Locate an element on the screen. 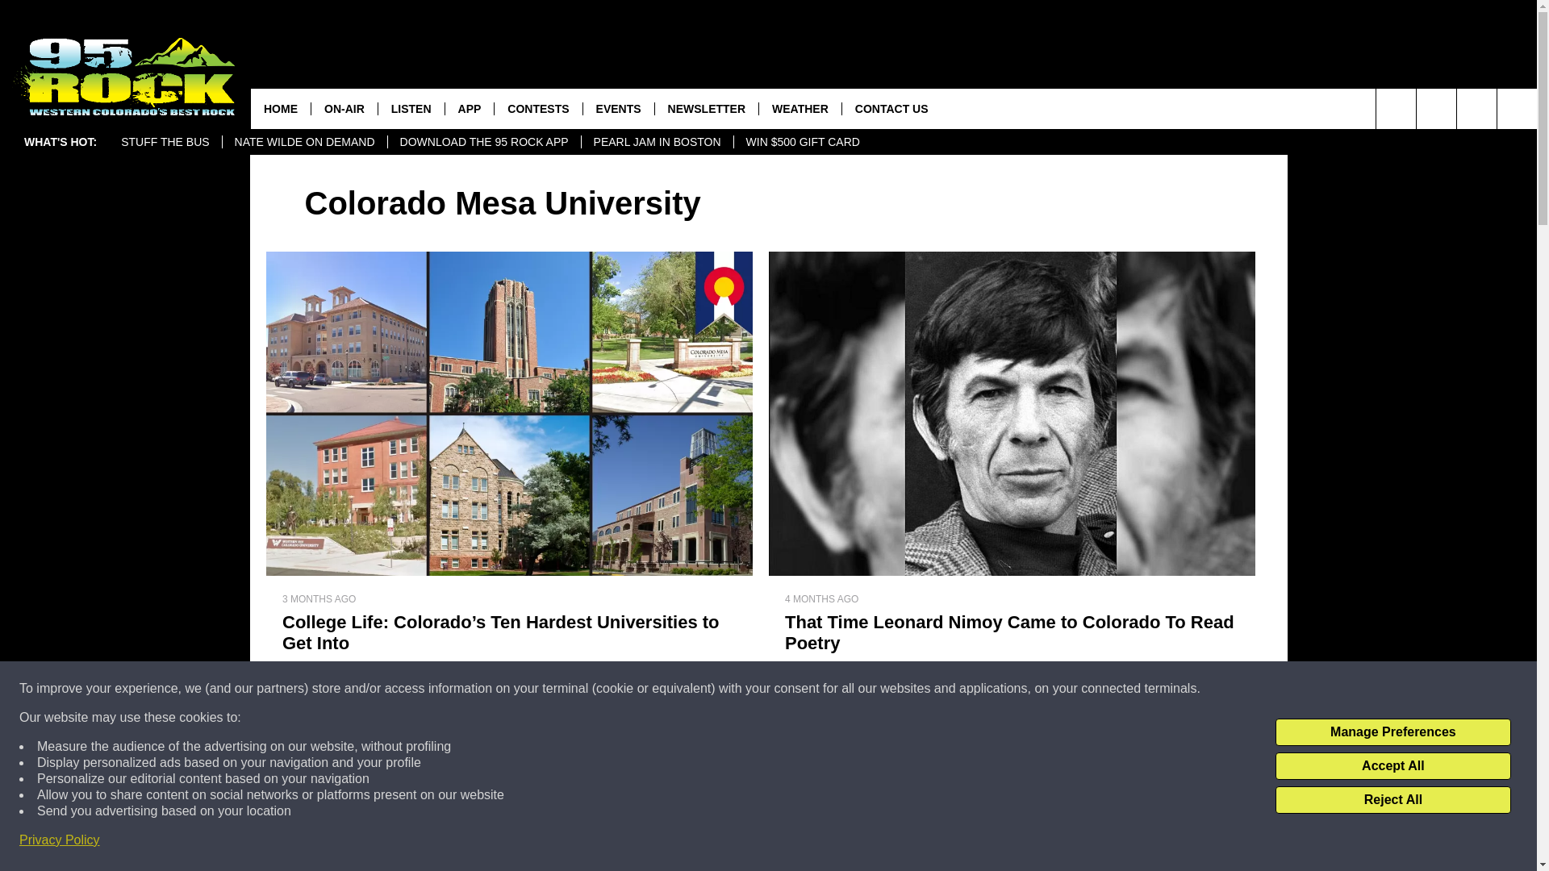 Image resolution: width=1549 pixels, height=871 pixels. APP is located at coordinates (470, 108).